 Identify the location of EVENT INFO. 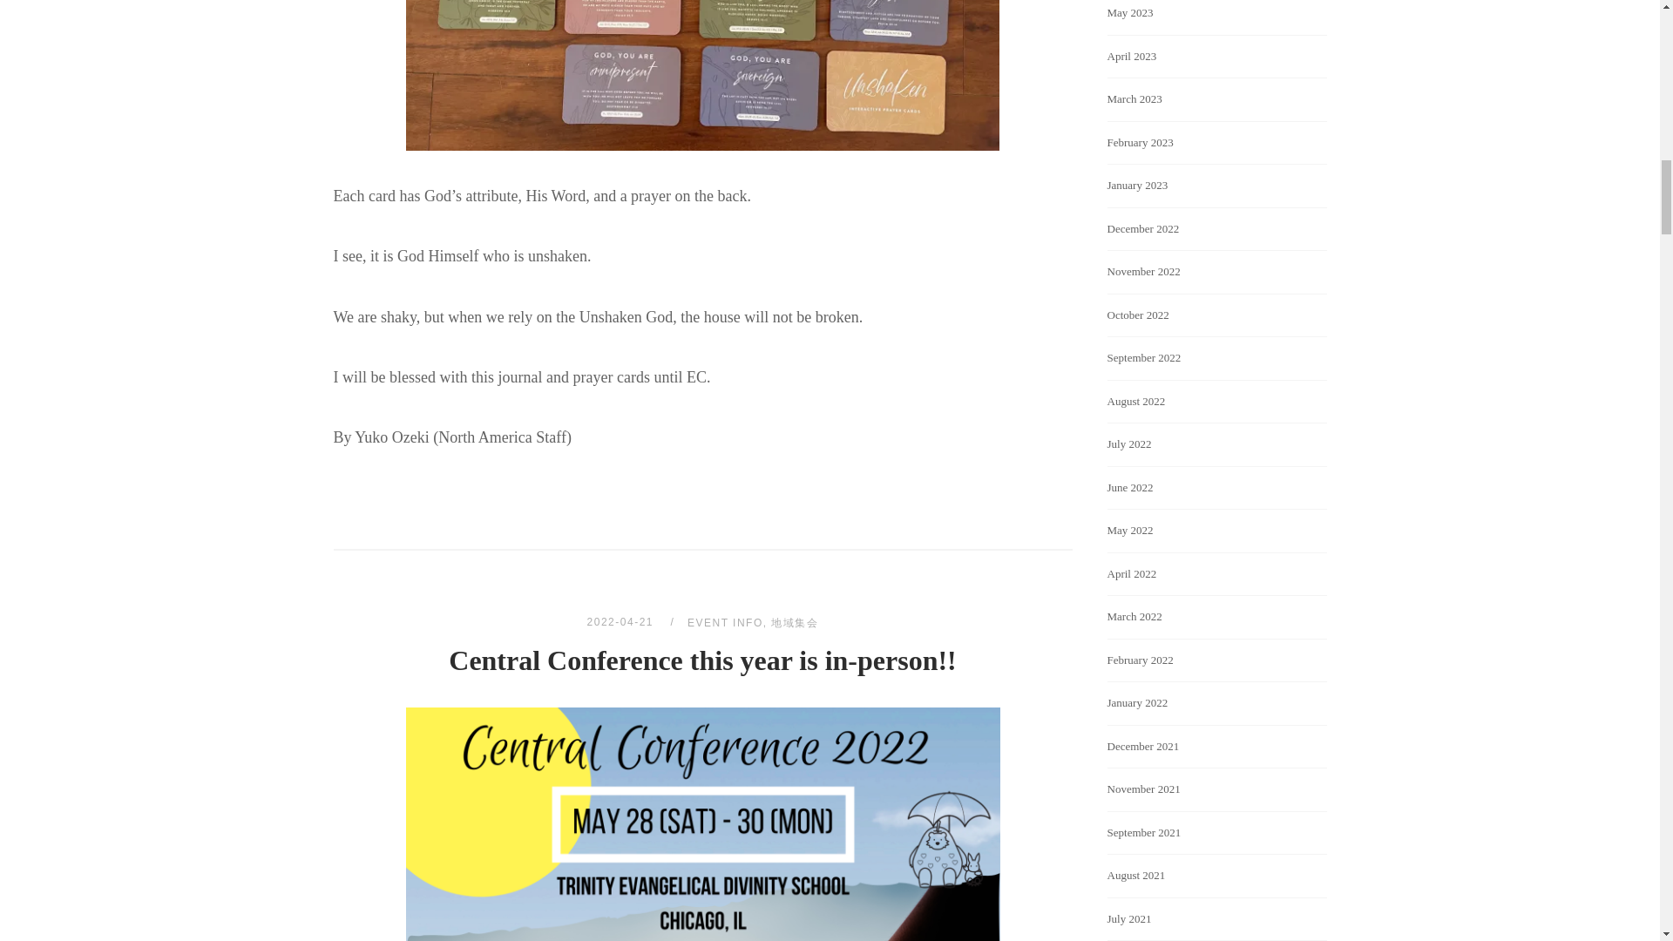
(725, 623).